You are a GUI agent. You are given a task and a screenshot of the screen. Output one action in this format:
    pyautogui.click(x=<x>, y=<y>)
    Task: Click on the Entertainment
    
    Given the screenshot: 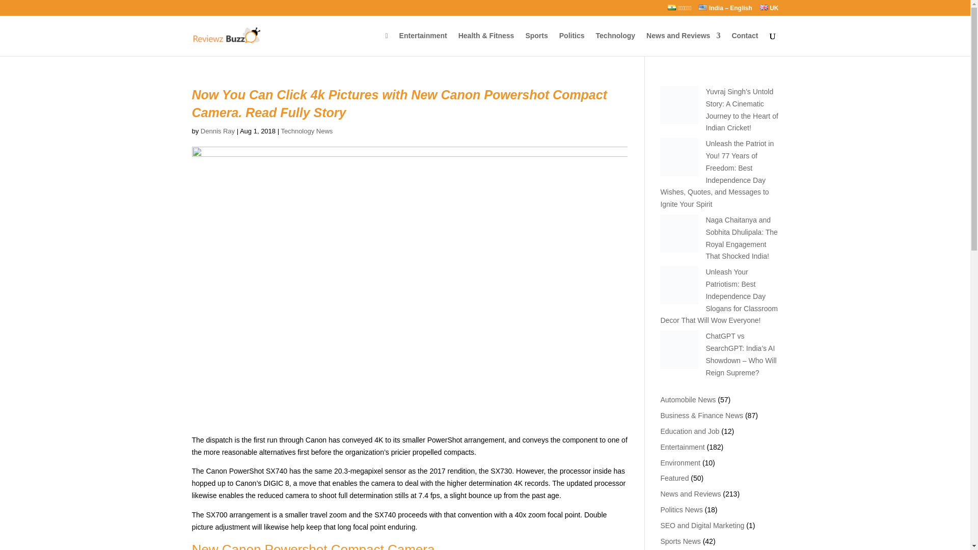 What is the action you would take?
    pyautogui.click(x=423, y=44)
    